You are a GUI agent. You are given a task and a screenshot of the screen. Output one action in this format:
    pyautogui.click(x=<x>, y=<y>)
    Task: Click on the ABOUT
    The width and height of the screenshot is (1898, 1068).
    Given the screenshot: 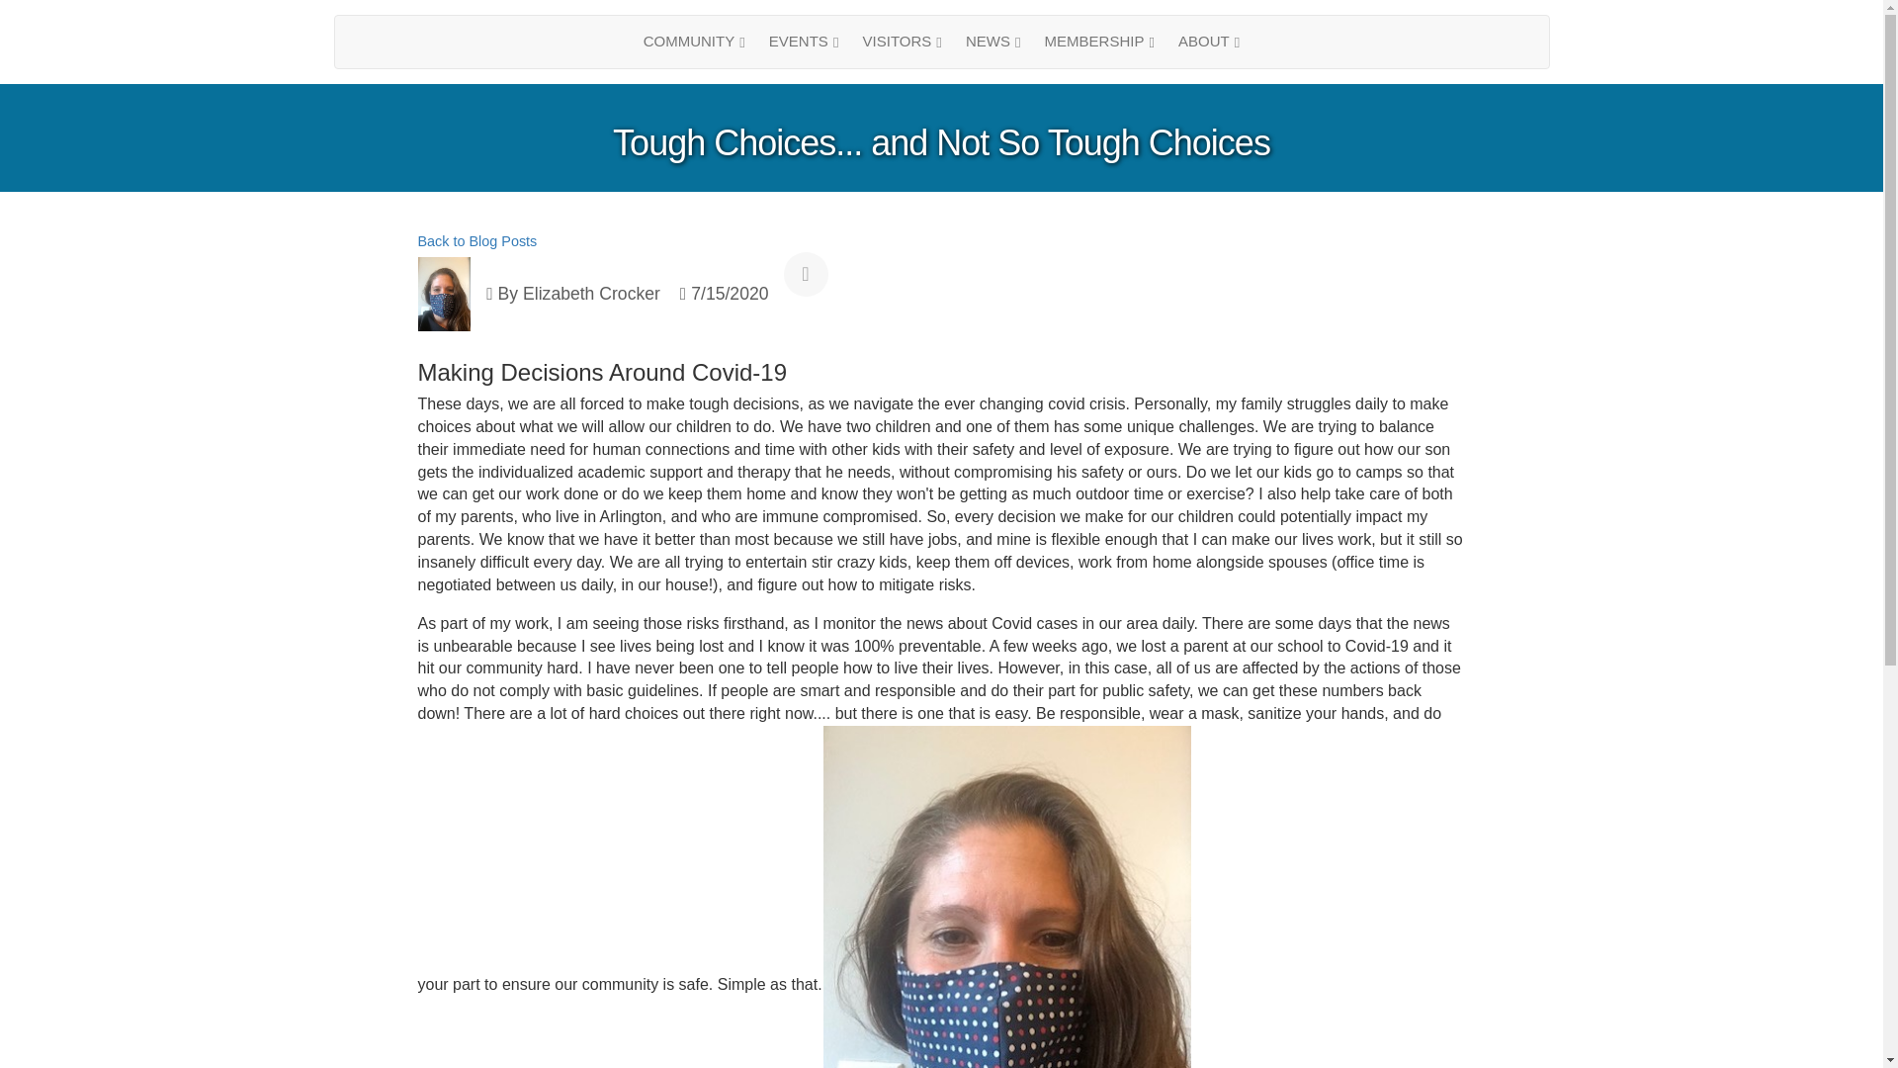 What is the action you would take?
    pyautogui.click(x=1208, y=42)
    